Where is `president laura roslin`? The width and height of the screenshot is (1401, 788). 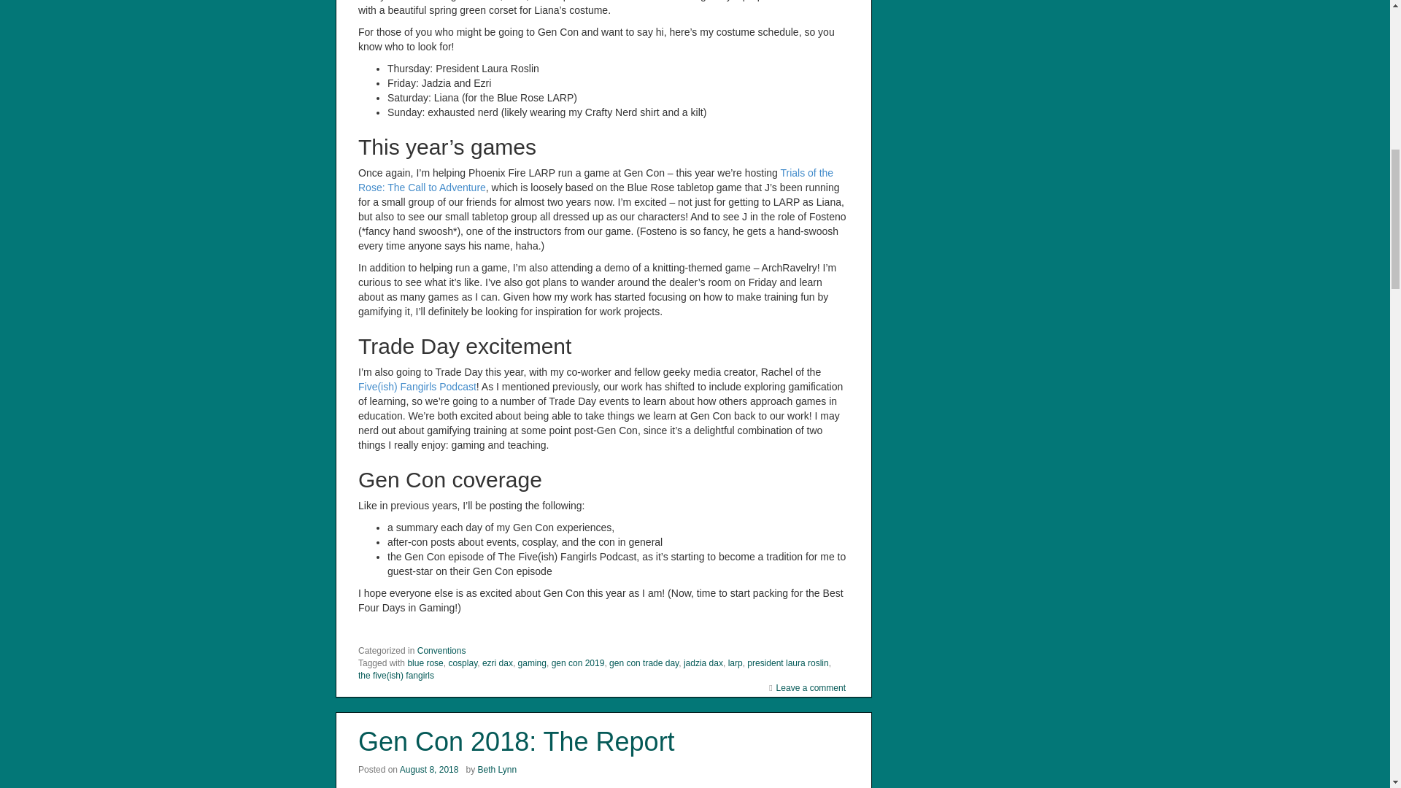
president laura roslin is located at coordinates (787, 663).